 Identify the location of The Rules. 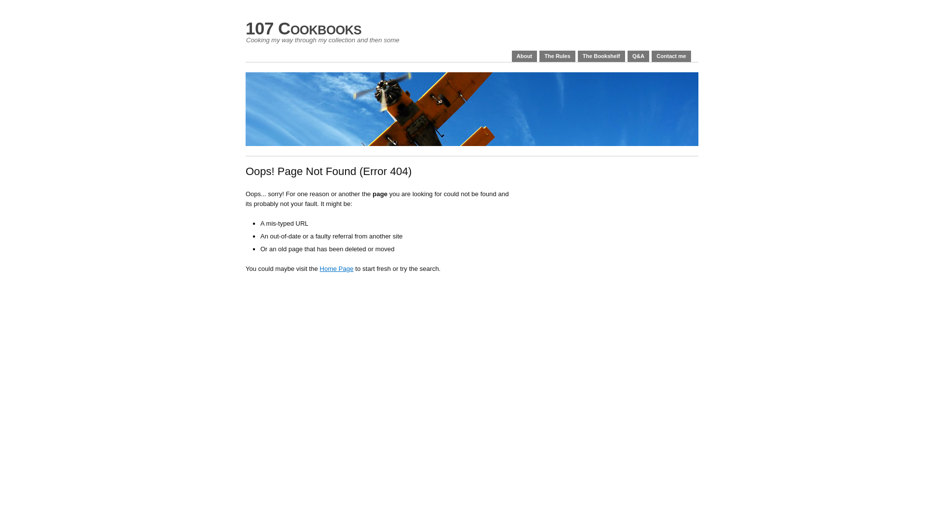
(557, 56).